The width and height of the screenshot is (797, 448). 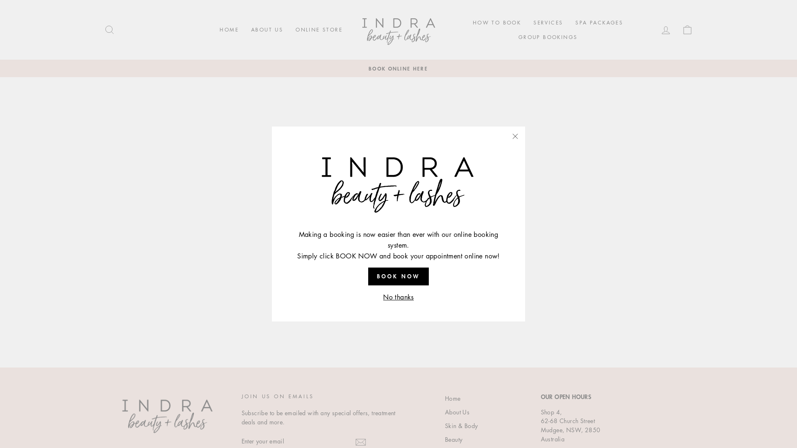 What do you see at coordinates (453, 399) in the screenshot?
I see `Home` at bounding box center [453, 399].